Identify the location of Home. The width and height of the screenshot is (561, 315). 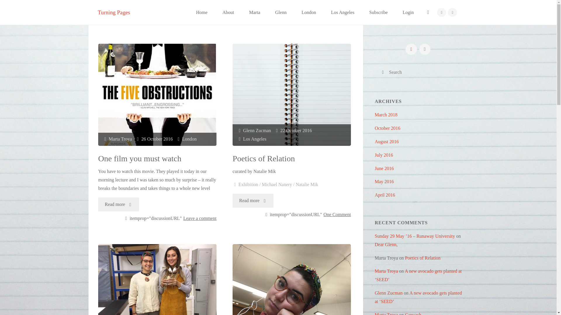
(202, 12).